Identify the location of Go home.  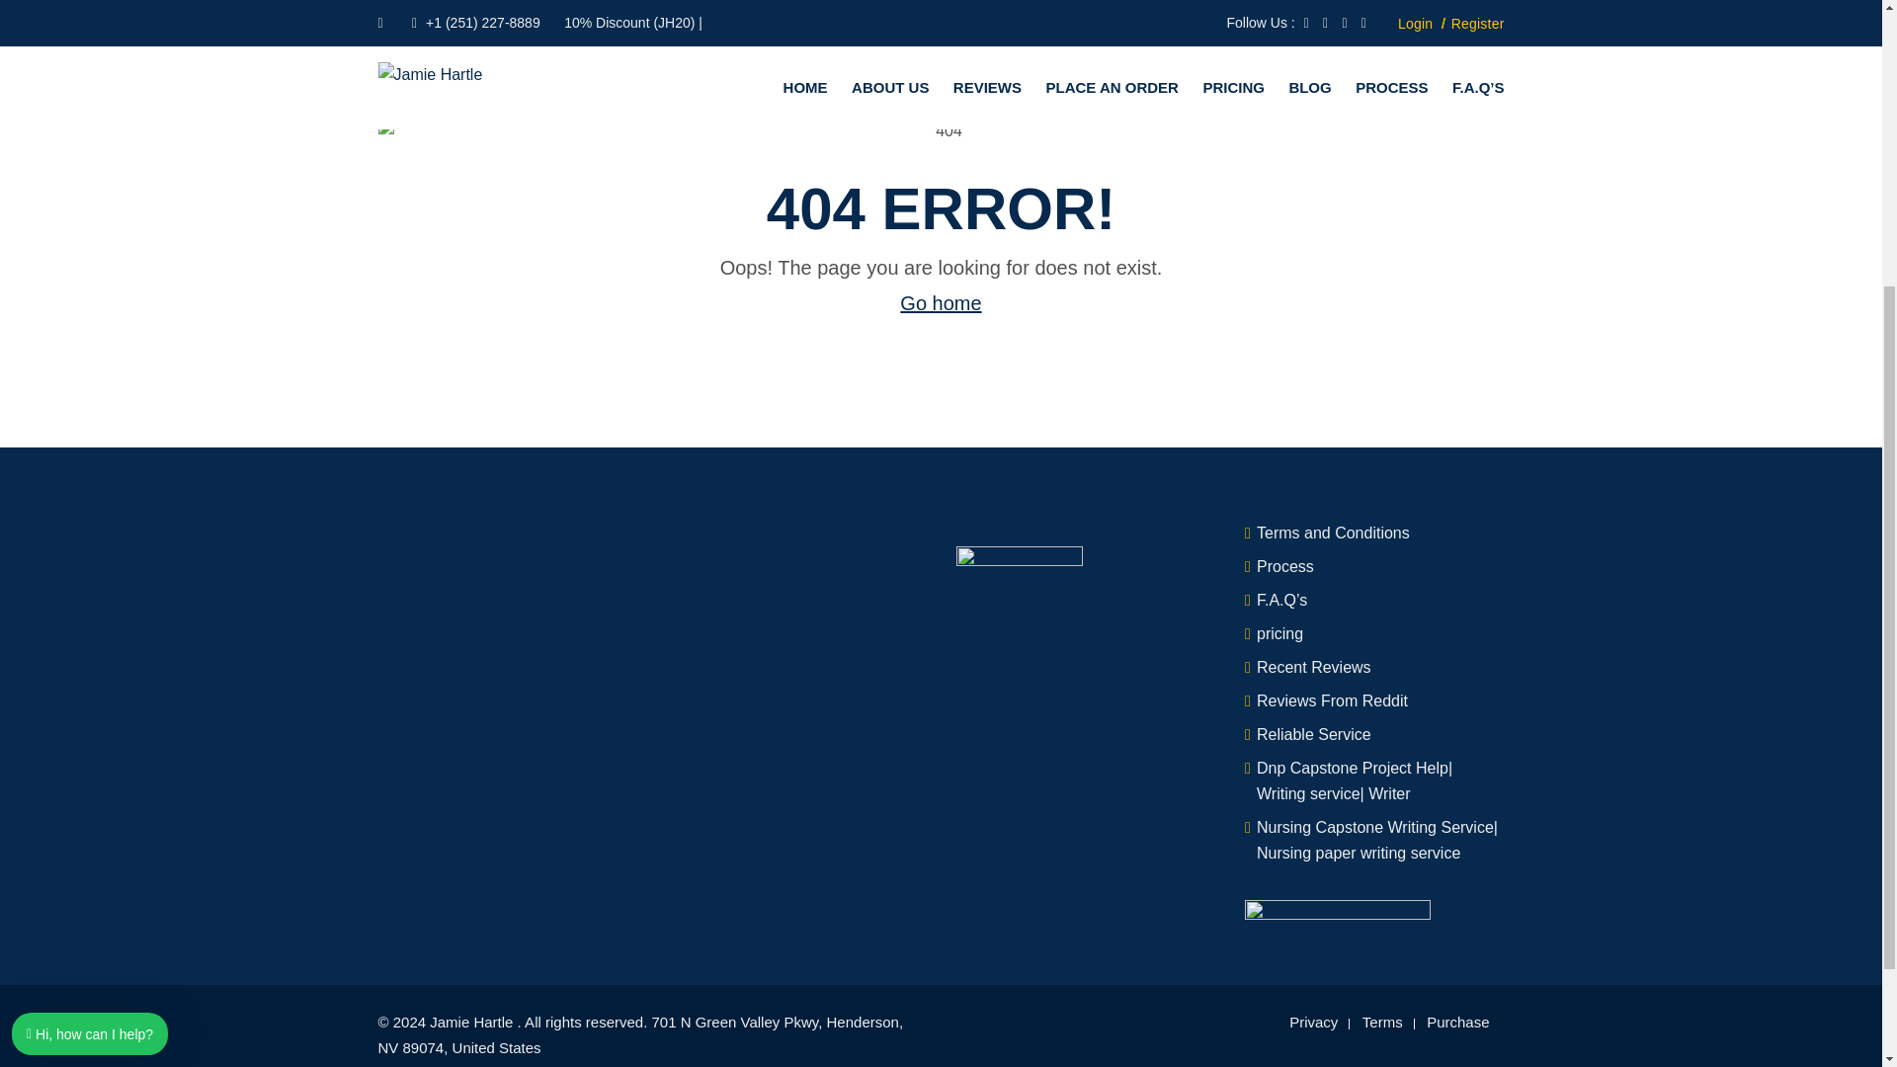
(940, 302).